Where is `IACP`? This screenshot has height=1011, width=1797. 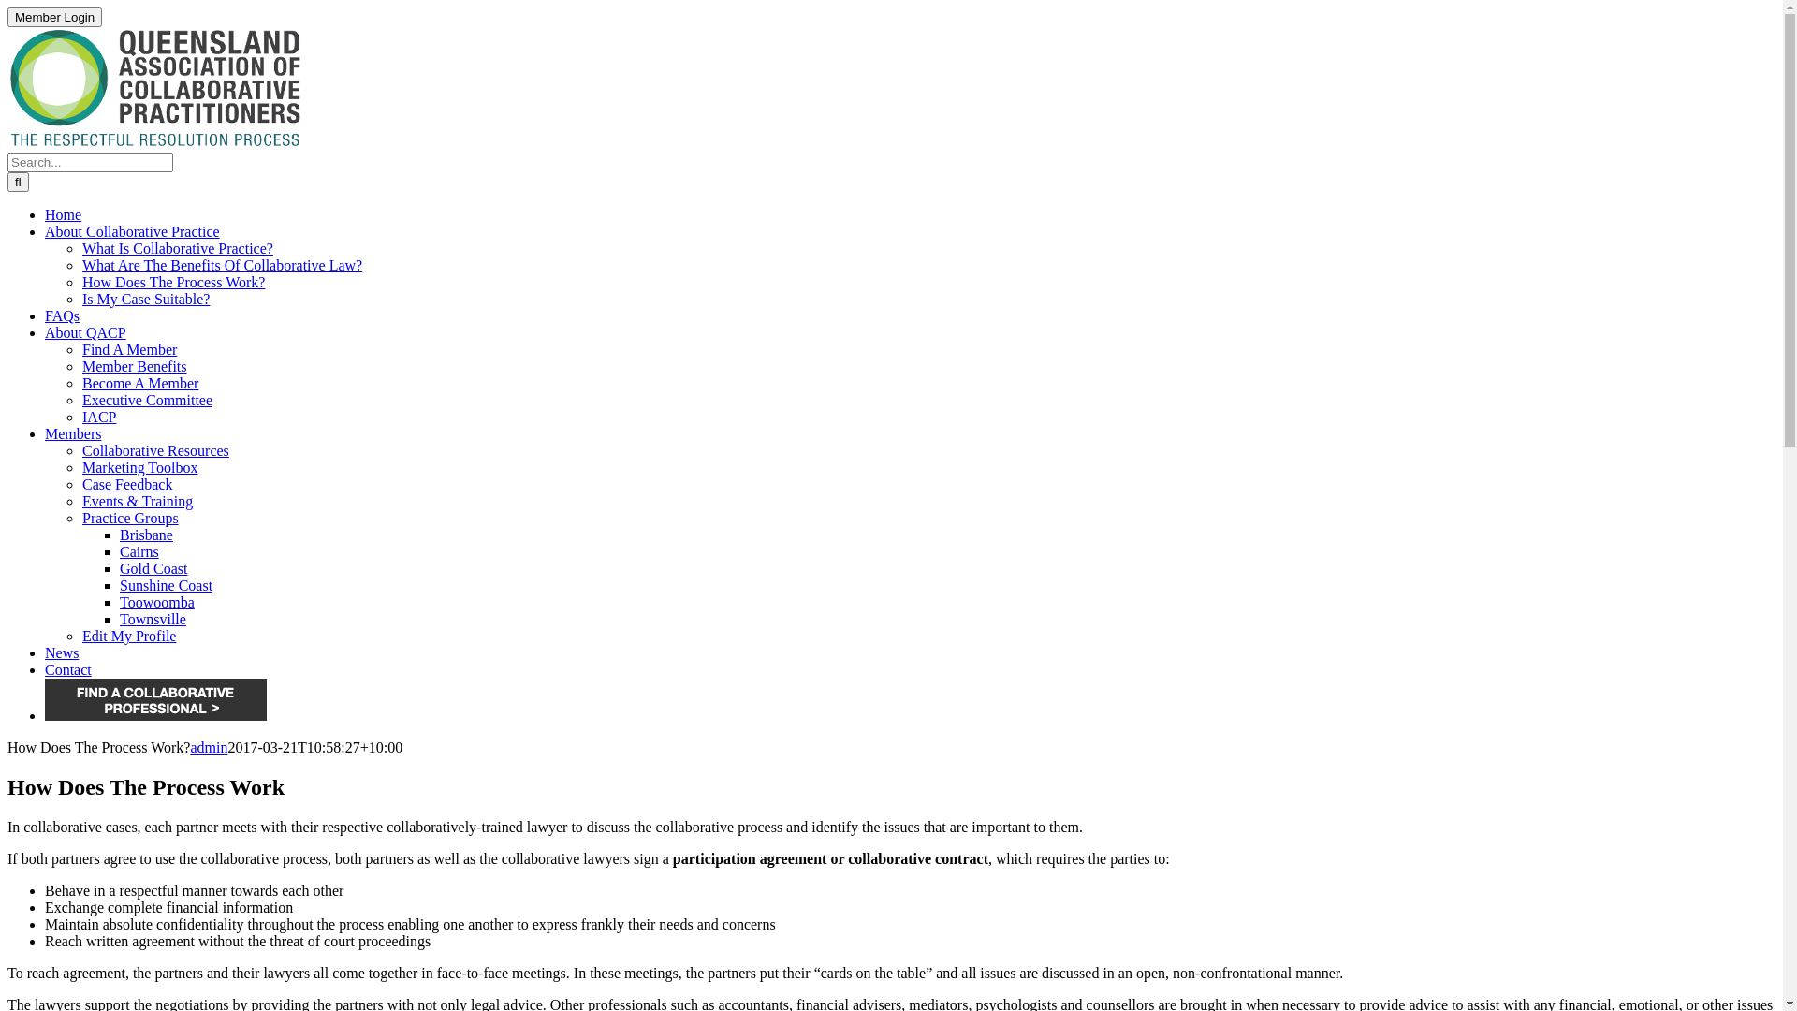 IACP is located at coordinates (99, 418).